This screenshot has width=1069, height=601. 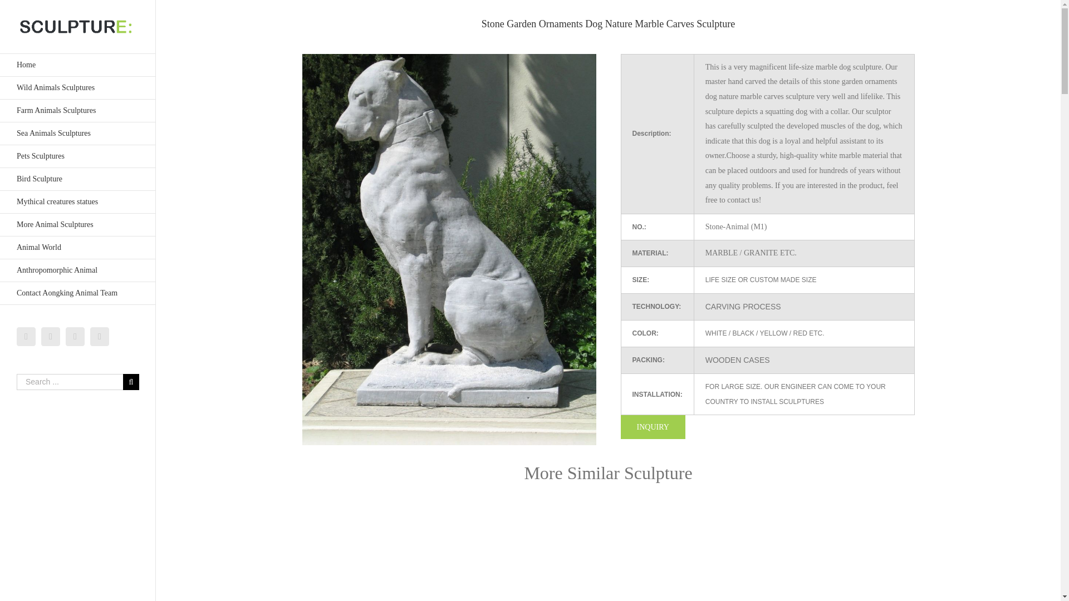 What do you see at coordinates (78, 65) in the screenshot?
I see `Home` at bounding box center [78, 65].